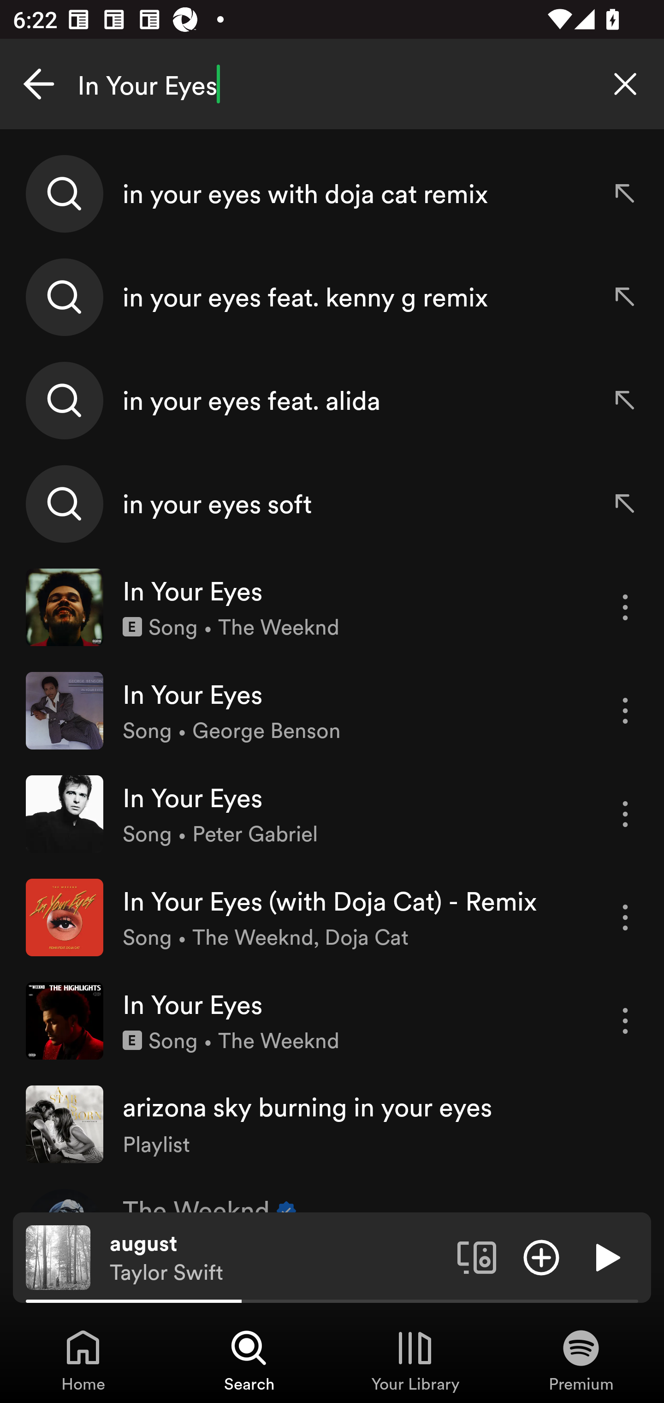  What do you see at coordinates (83, 1360) in the screenshot?
I see `Home, Tab 1 of 4 Home Home` at bounding box center [83, 1360].